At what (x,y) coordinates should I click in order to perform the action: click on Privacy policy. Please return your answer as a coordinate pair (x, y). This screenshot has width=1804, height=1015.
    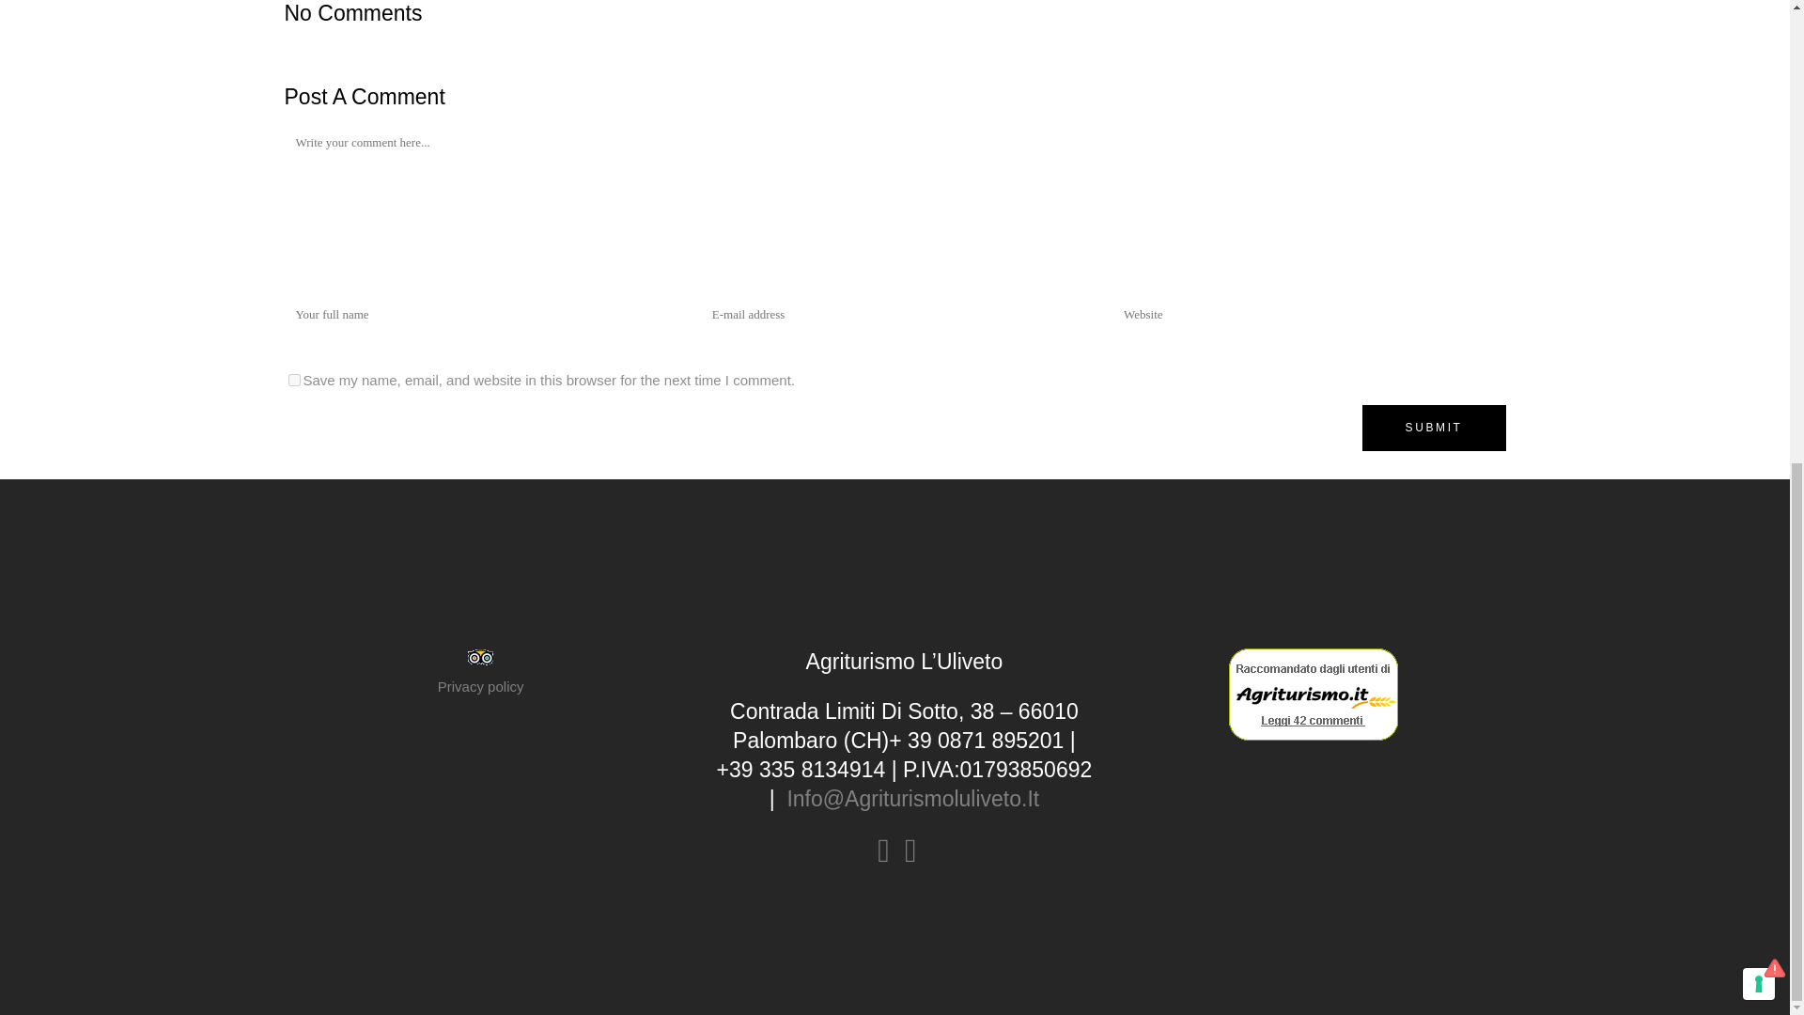
    Looking at the image, I should click on (481, 686).